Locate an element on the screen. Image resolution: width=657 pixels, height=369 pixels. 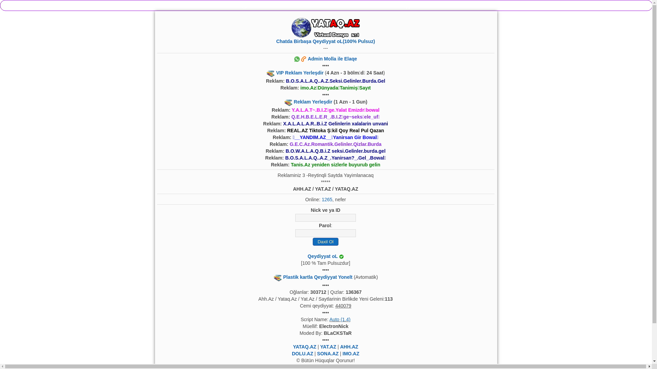
B.O.S.A.L.A.Q..A.Z.Seksi.Gelinler.Burda.Gel is located at coordinates (336, 81).